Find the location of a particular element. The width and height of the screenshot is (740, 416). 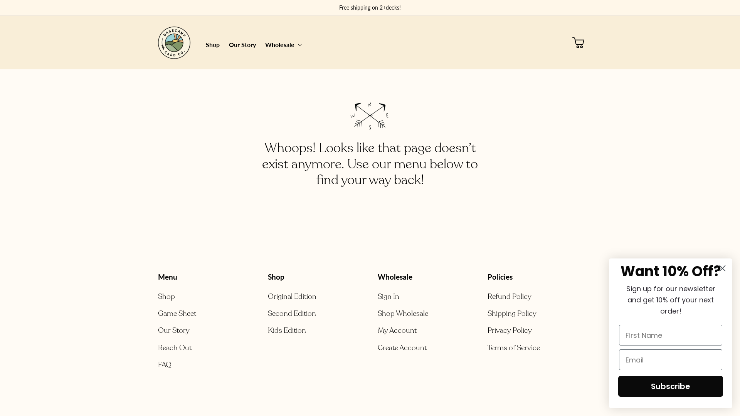

Submit is located at coordinates (11, 4).